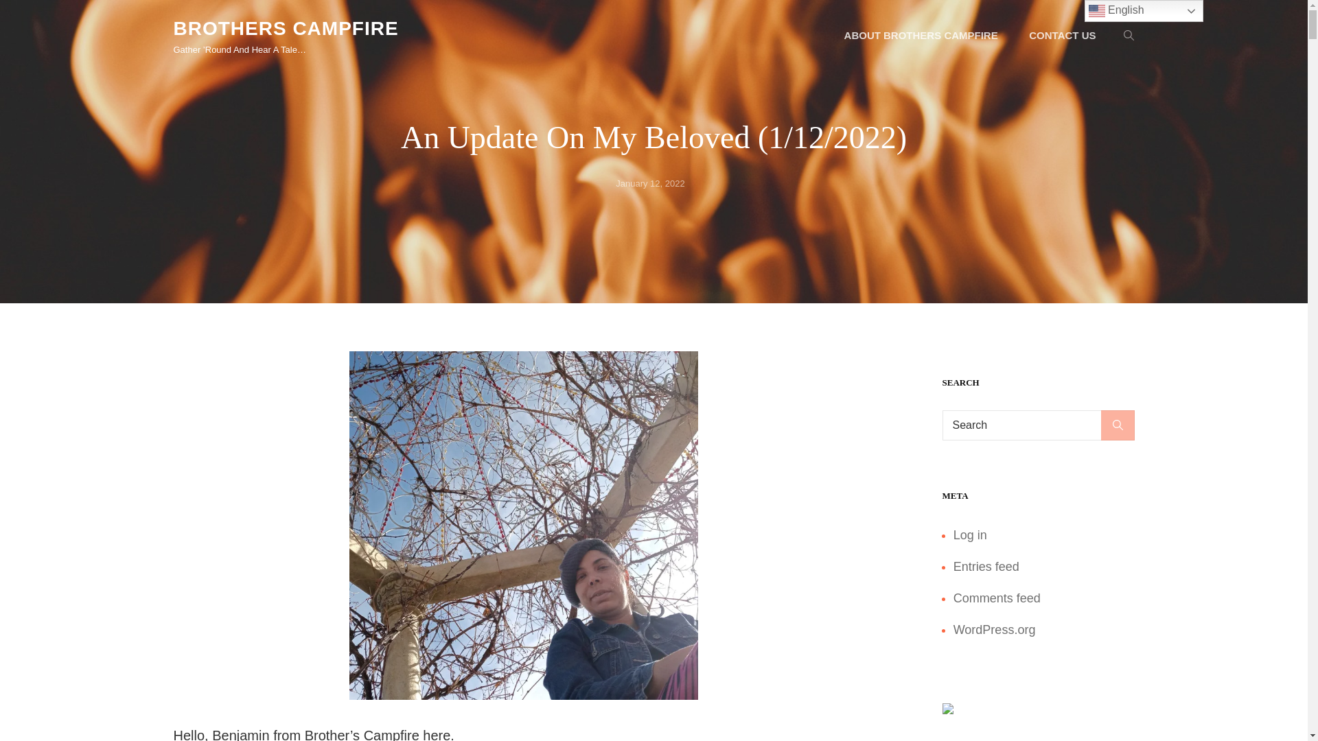 This screenshot has height=741, width=1318. What do you see at coordinates (285, 28) in the screenshot?
I see `BROTHERS CAMPFIRE` at bounding box center [285, 28].